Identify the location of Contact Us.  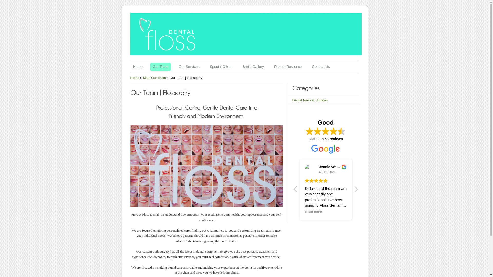
(321, 67).